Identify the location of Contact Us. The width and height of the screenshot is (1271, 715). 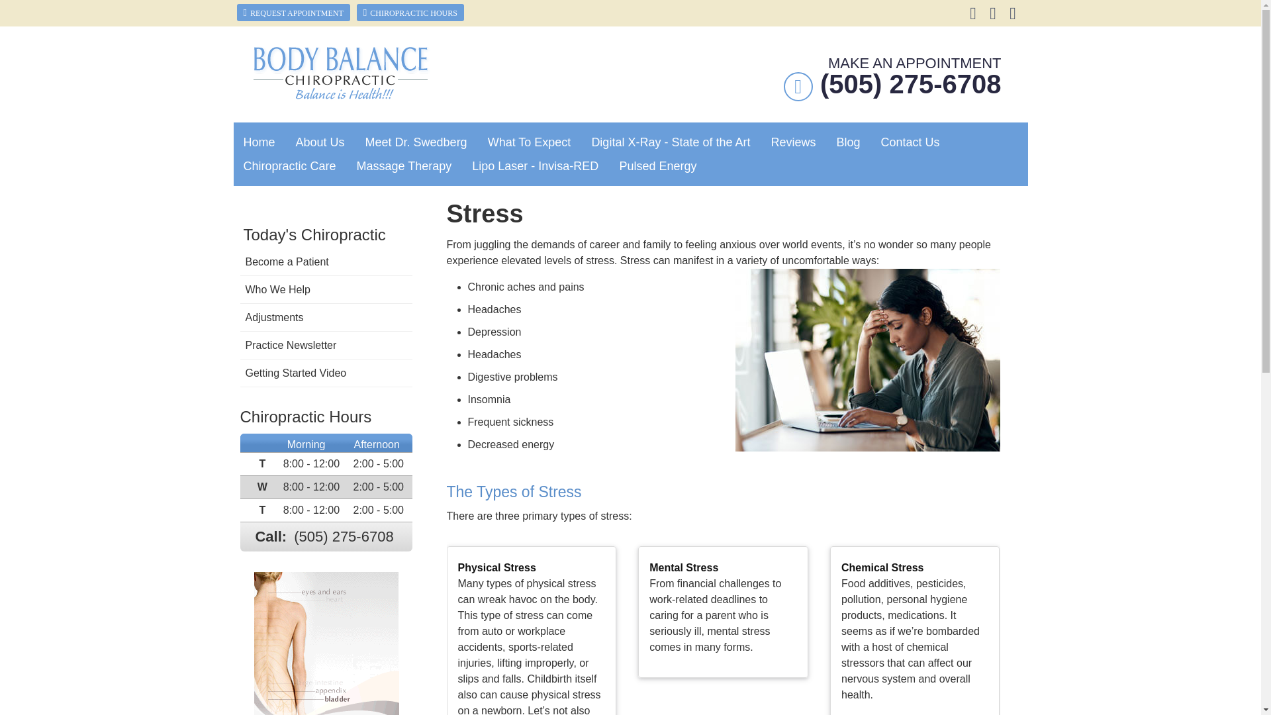
(911, 142).